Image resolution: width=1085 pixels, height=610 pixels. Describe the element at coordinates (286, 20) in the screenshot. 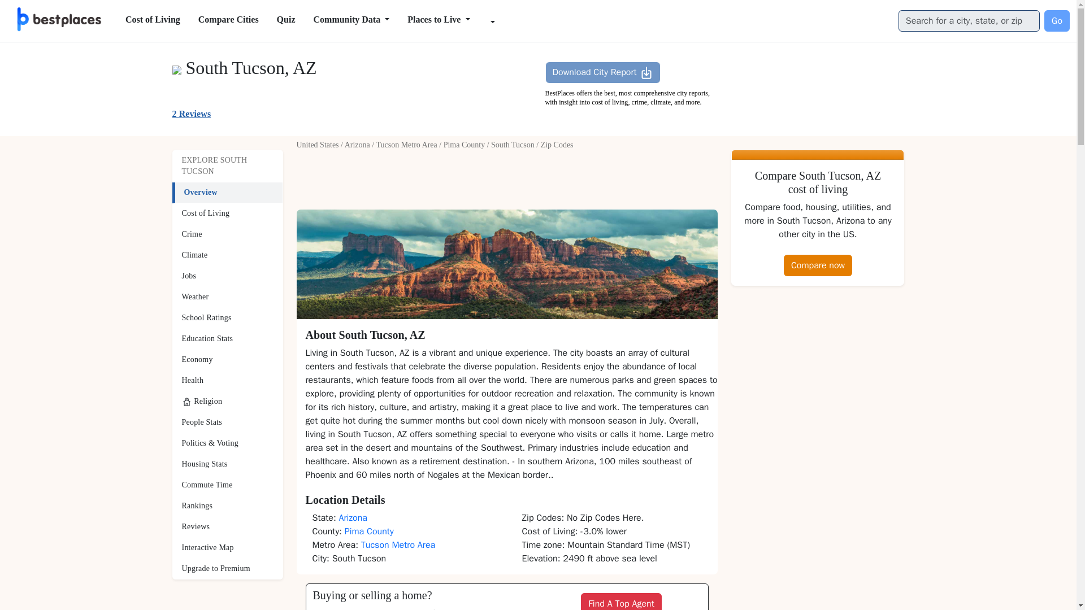

I see `Quiz` at that location.